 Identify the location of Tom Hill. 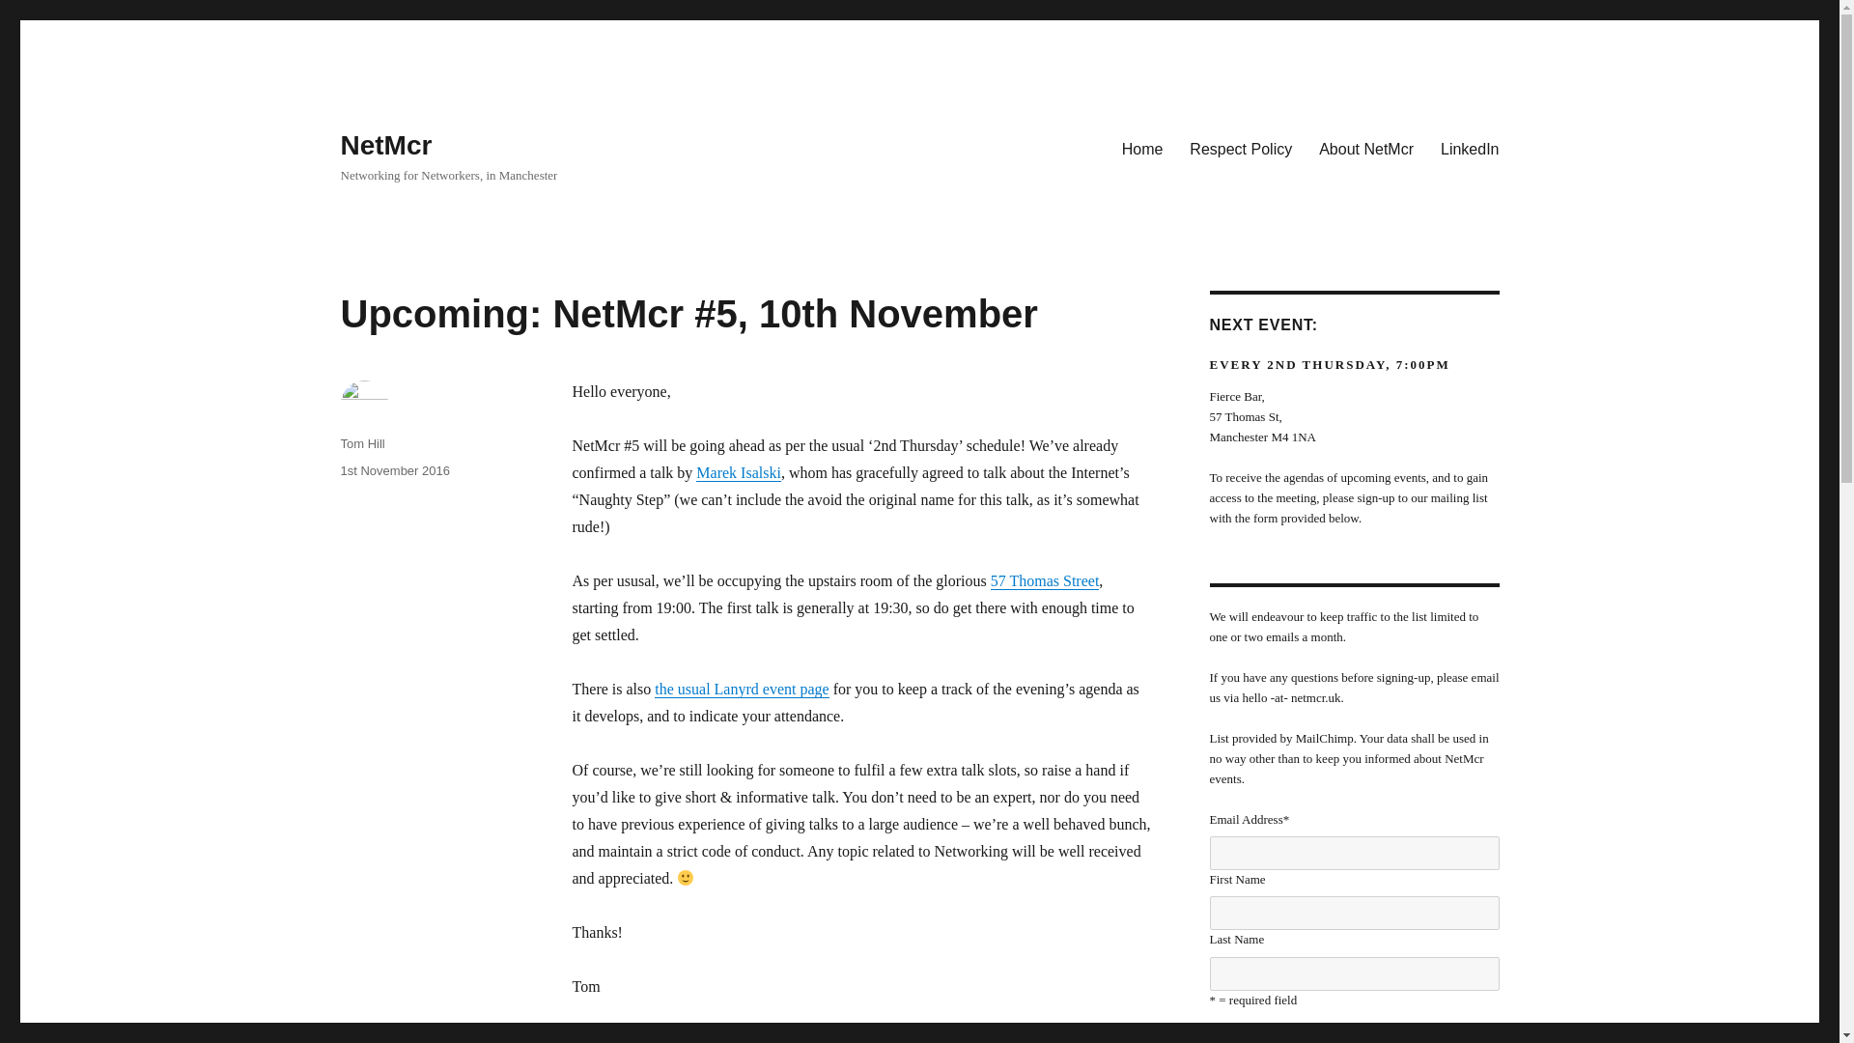
(361, 443).